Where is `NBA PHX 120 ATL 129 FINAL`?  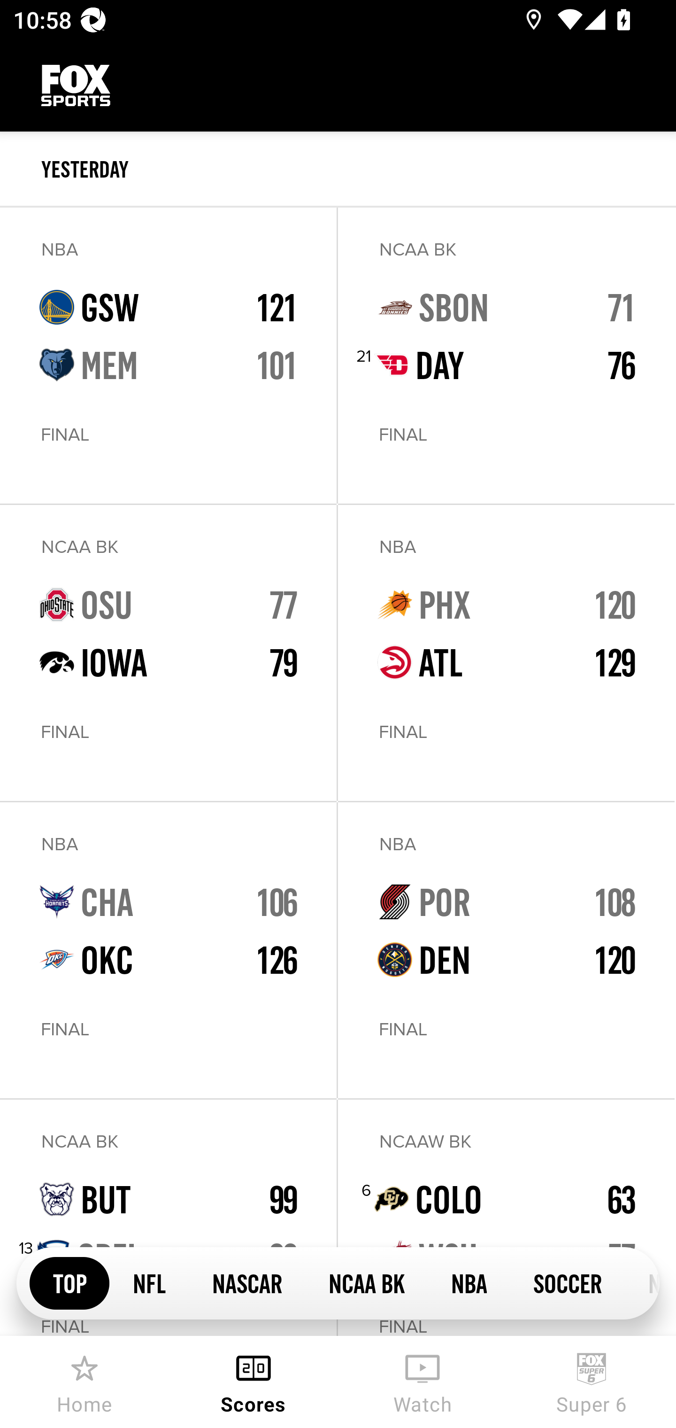 NBA PHX 120 ATL 129 FINAL is located at coordinates (506, 653).